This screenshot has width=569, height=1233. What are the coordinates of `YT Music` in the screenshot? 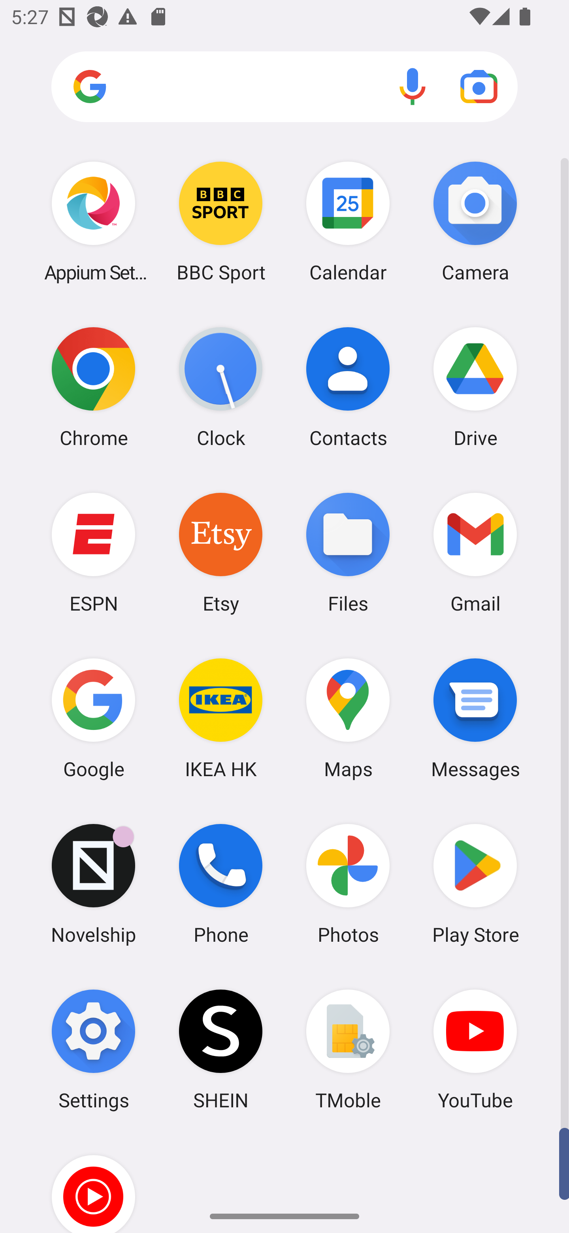 It's located at (93, 1182).